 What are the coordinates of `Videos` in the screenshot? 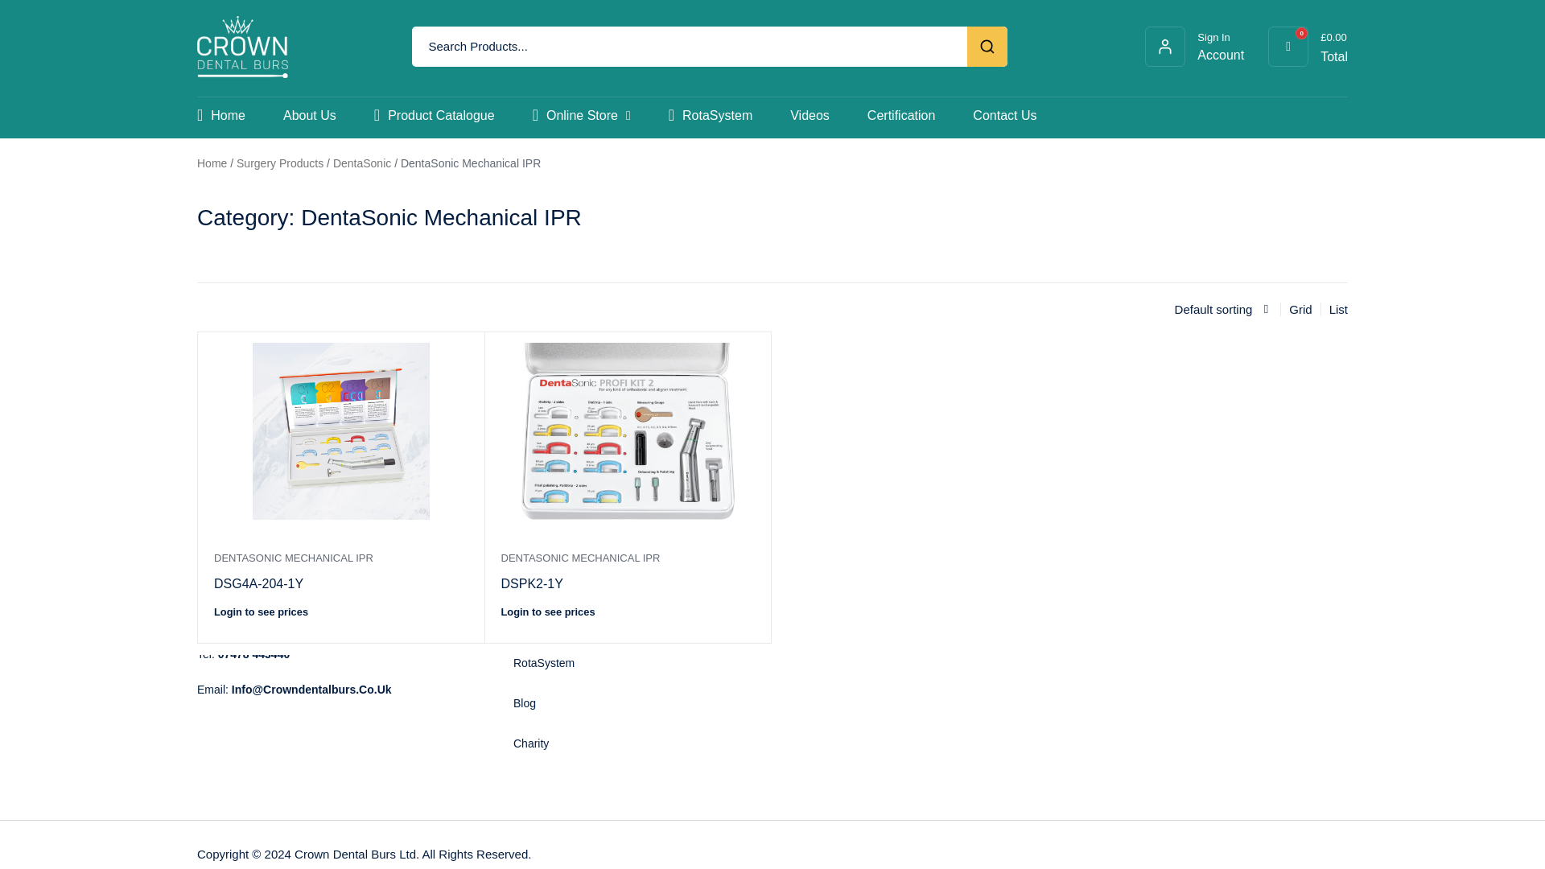 It's located at (810, 114).